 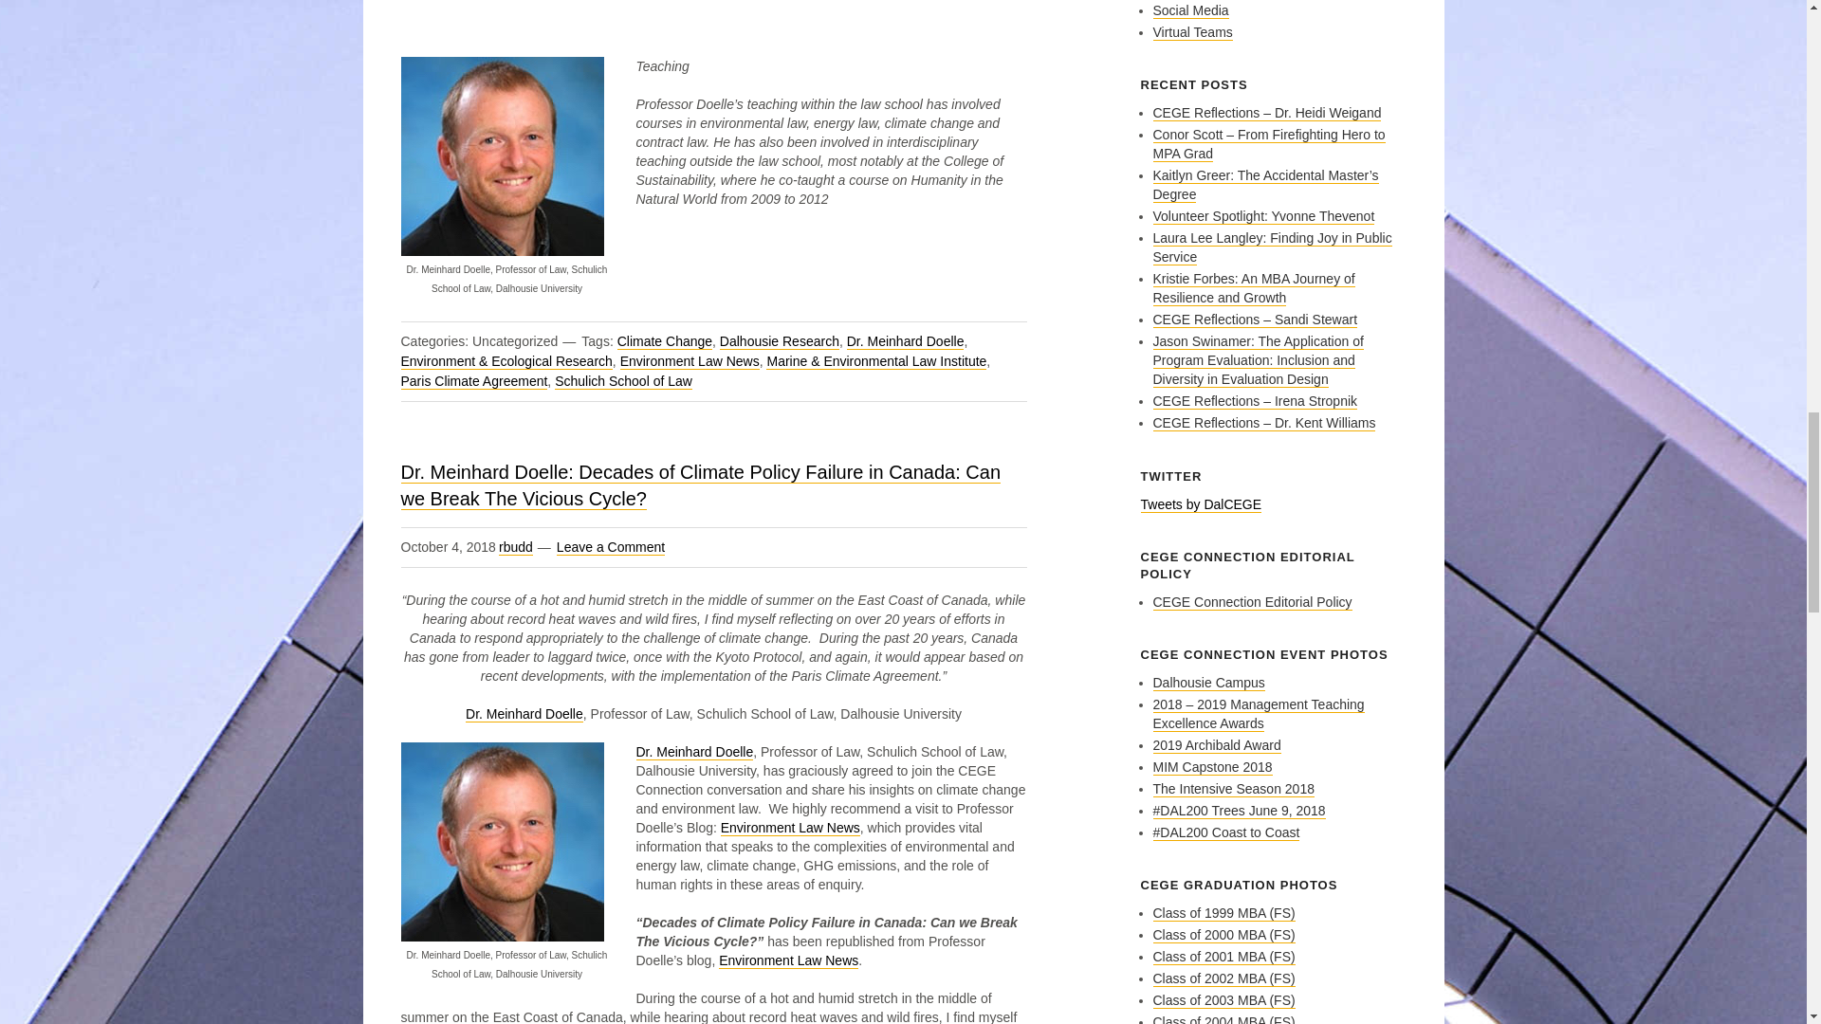 I want to click on Paris Climate Agreement, so click(x=474, y=381).